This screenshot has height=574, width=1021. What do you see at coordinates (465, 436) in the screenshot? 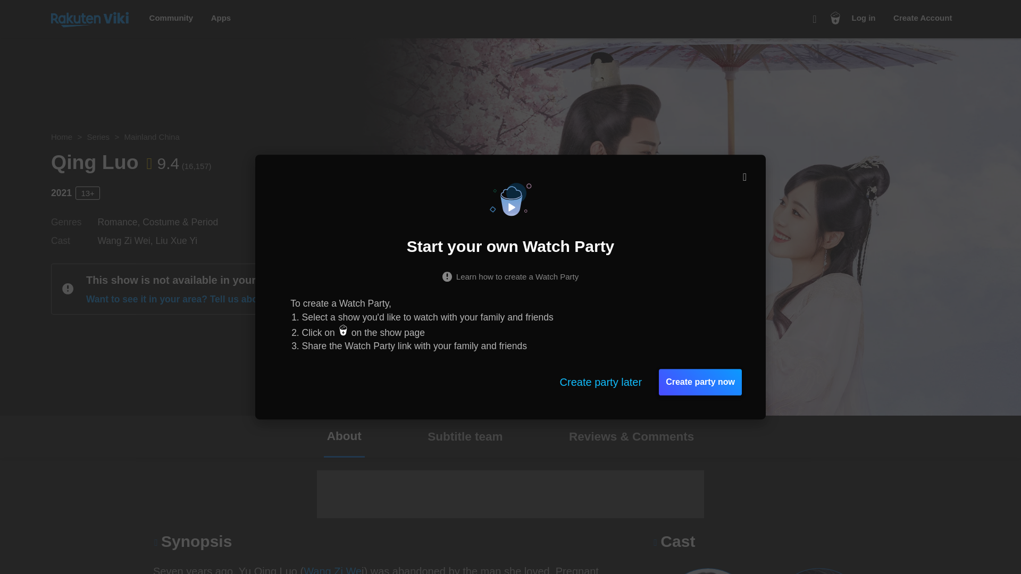
I see `Subtitle team` at bounding box center [465, 436].